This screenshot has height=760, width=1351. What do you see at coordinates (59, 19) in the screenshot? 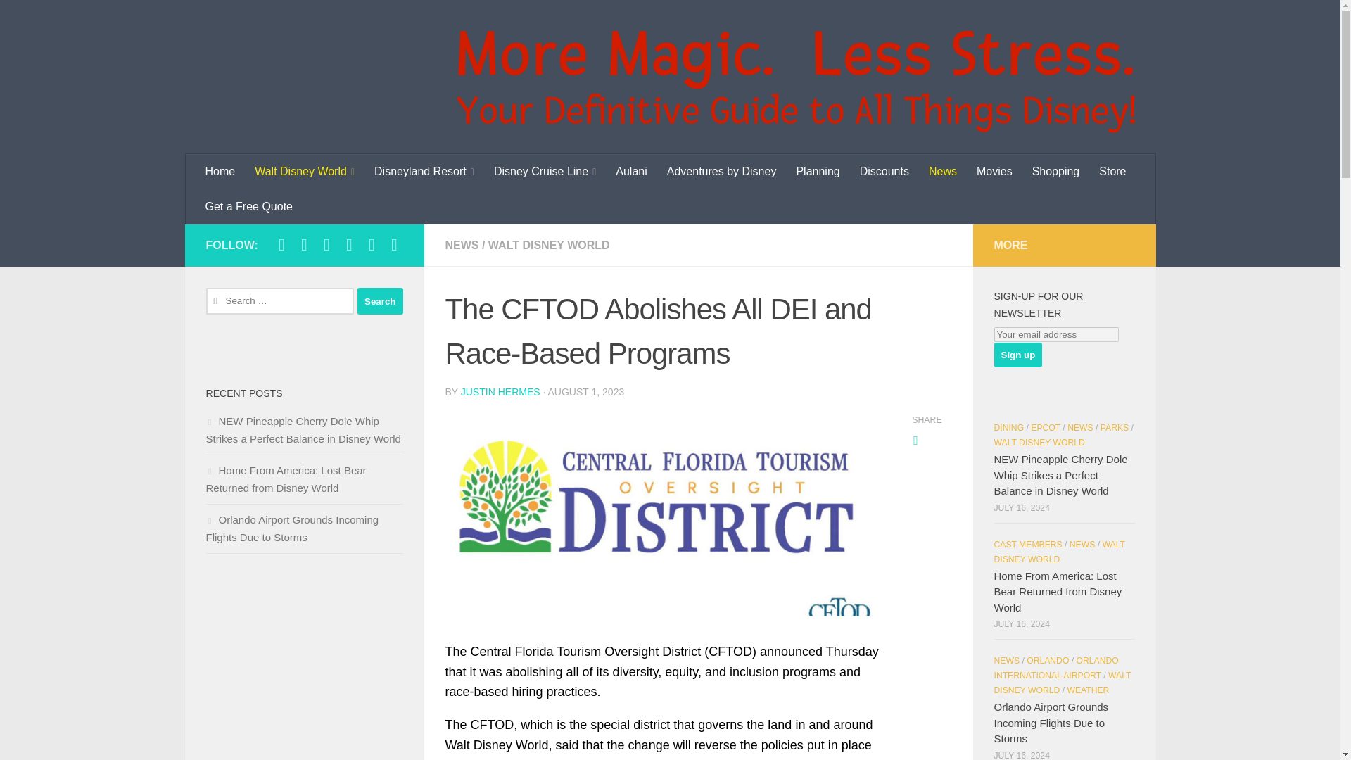
I see `Skip to content` at bounding box center [59, 19].